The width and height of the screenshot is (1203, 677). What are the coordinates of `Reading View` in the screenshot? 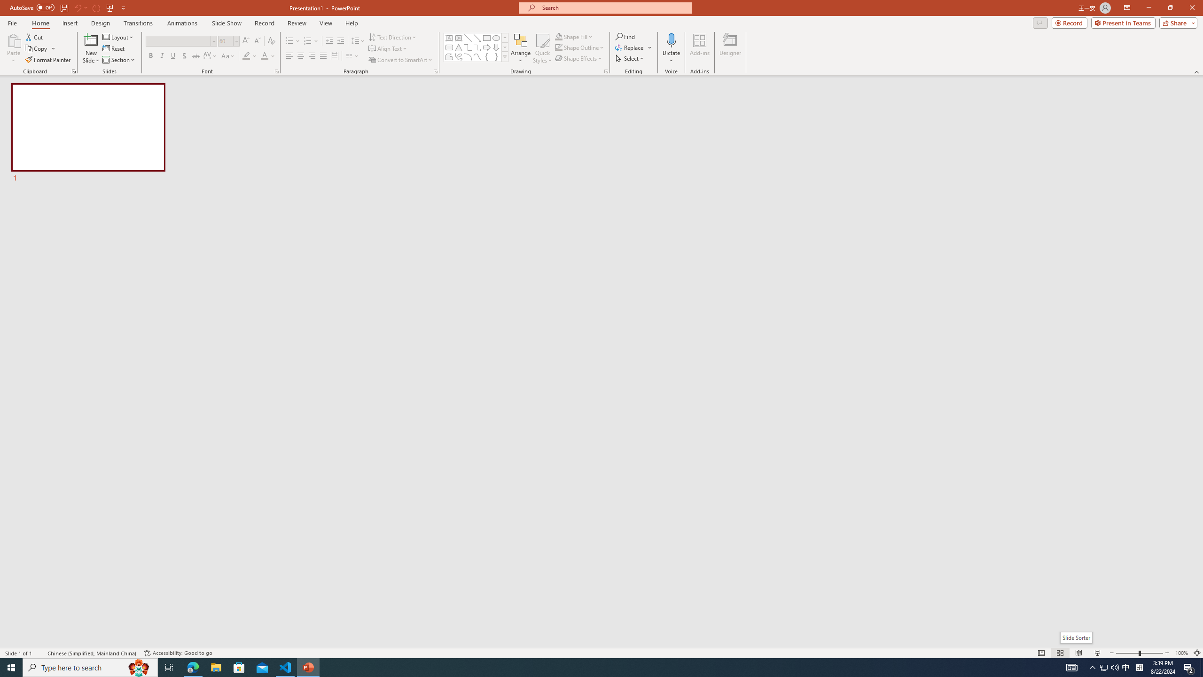 It's located at (1079, 653).